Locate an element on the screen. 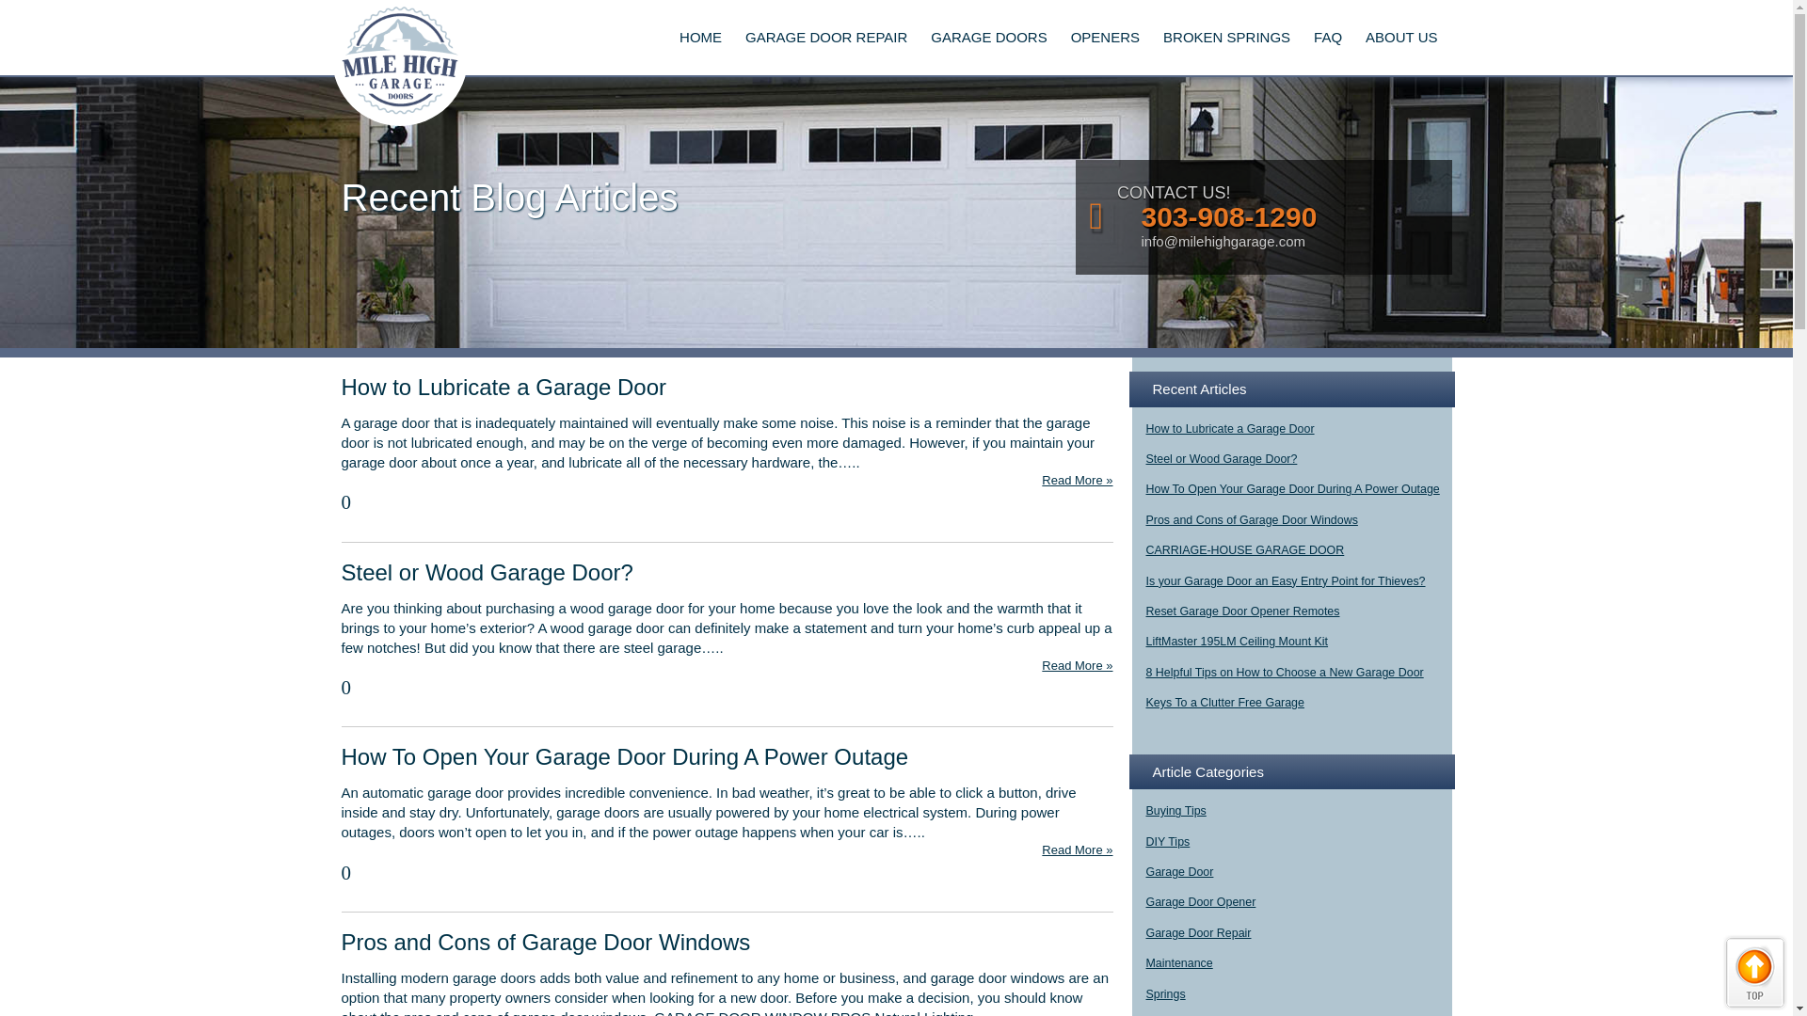 The height and width of the screenshot is (1016, 1807). BROKEN SPRINGS is located at coordinates (1226, 38).